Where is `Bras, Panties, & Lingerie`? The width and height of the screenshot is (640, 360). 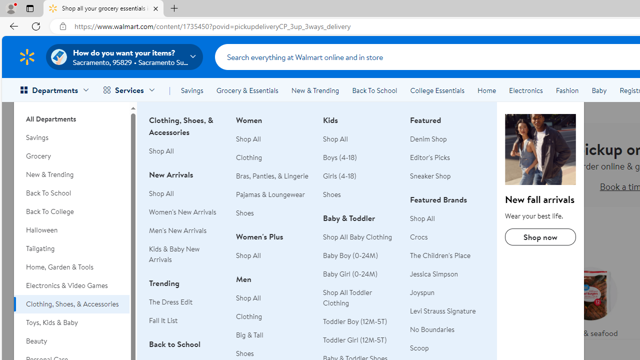
Bras, Panties, & Lingerie is located at coordinates (273, 176).